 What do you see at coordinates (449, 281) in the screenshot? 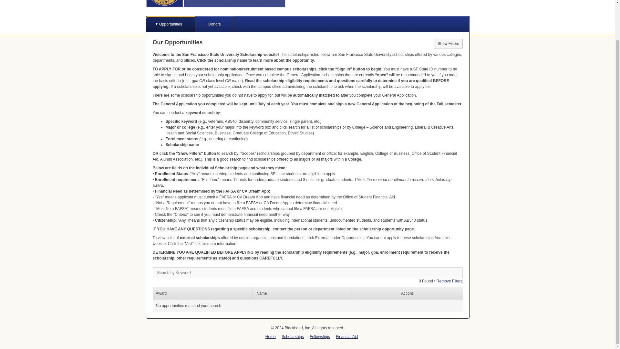
I see `Remove Filters` at bounding box center [449, 281].